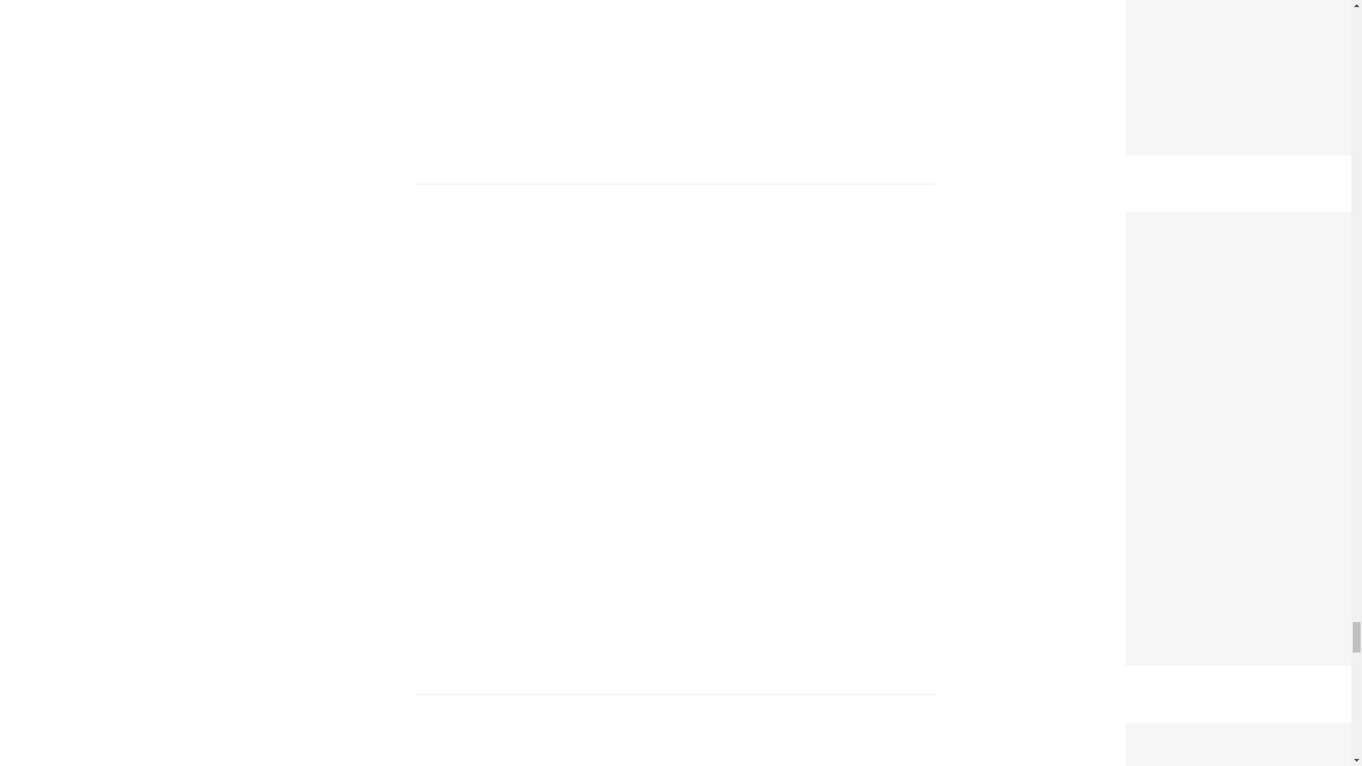 The height and width of the screenshot is (766, 1362). What do you see at coordinates (1244, 221) in the screenshot?
I see `Designing A Cottage Garden From Scratch` at bounding box center [1244, 221].